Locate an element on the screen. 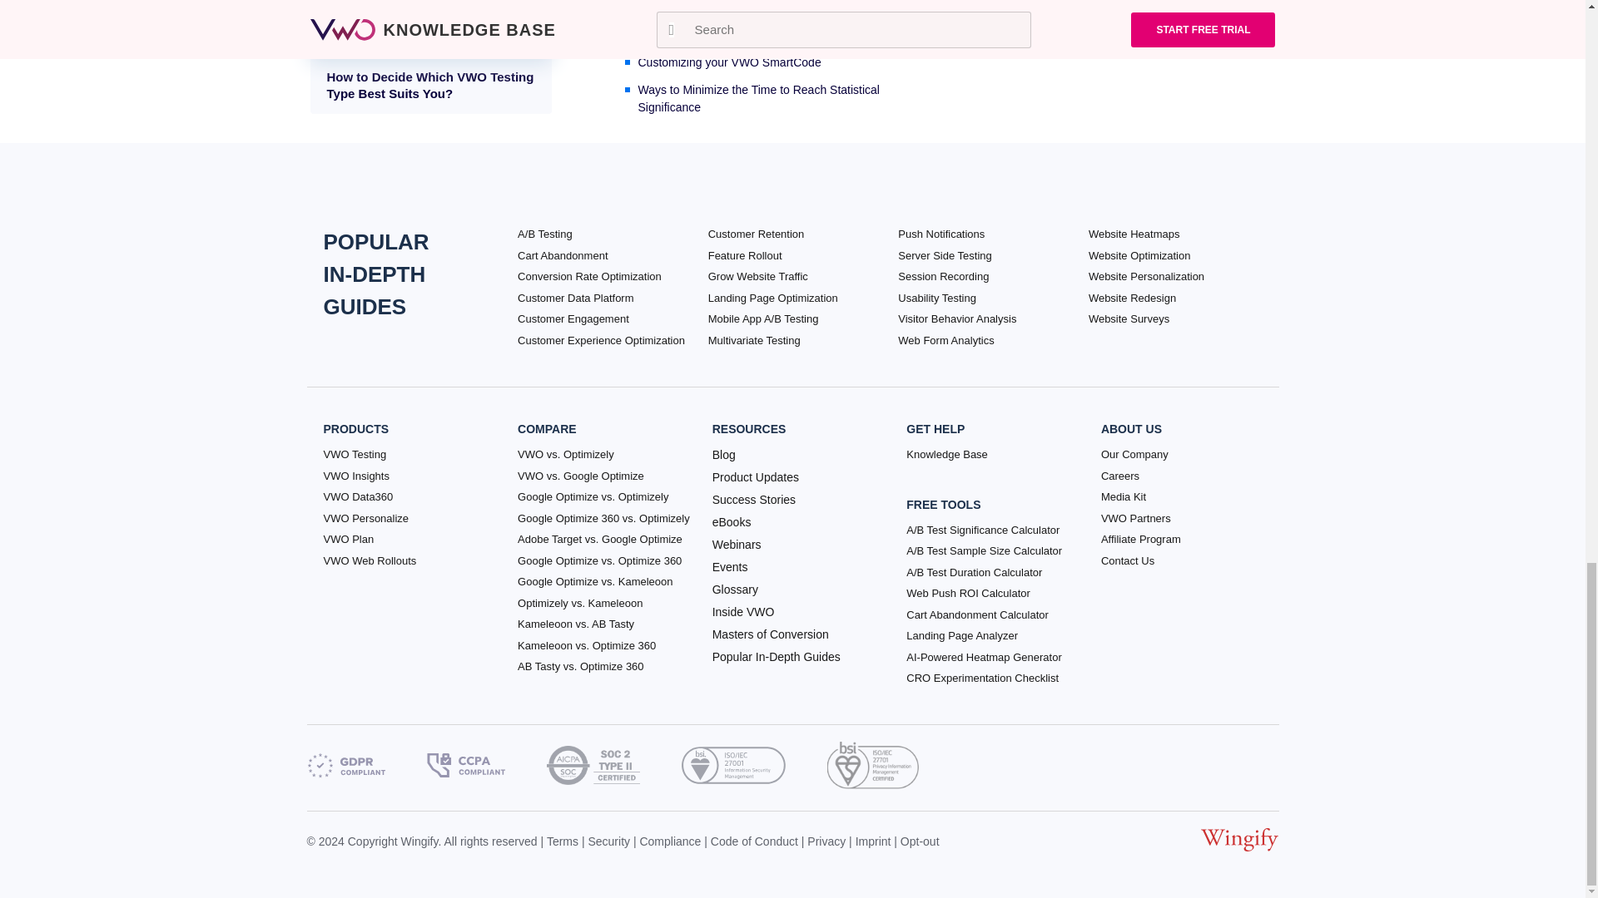  Grow Website Traffic is located at coordinates (757, 276).